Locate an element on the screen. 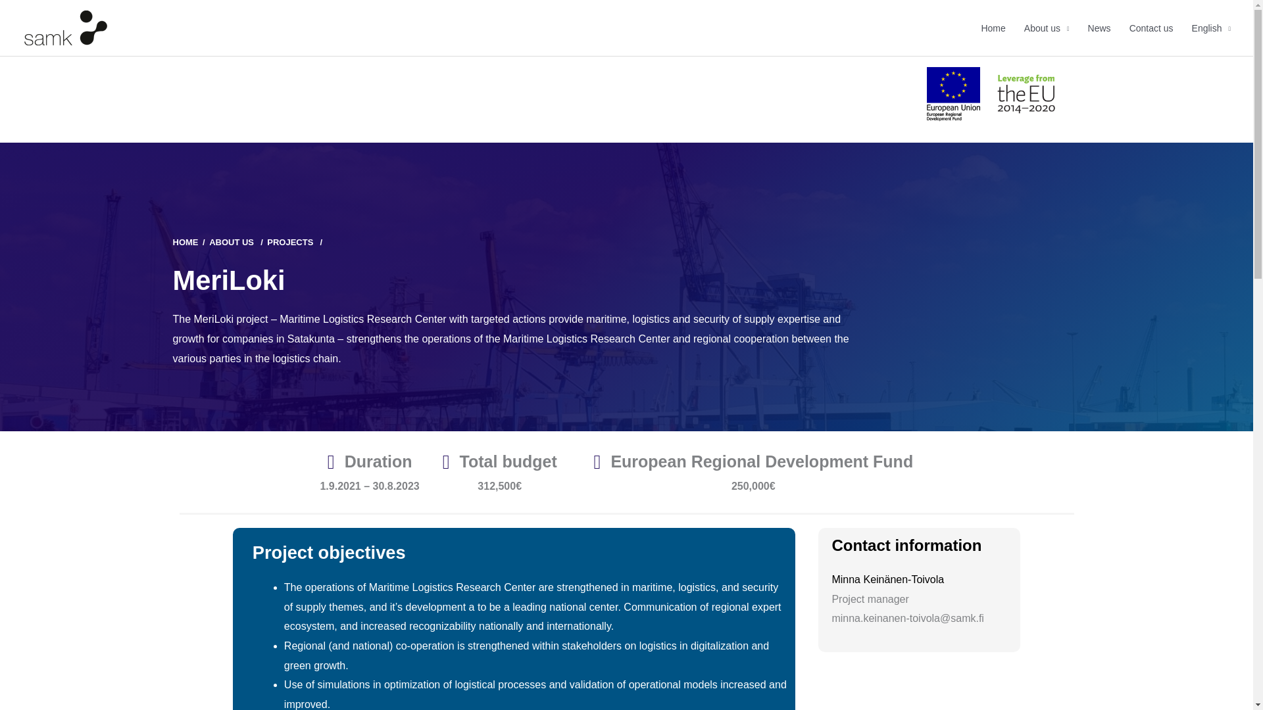  PROJECTS is located at coordinates (289, 242).